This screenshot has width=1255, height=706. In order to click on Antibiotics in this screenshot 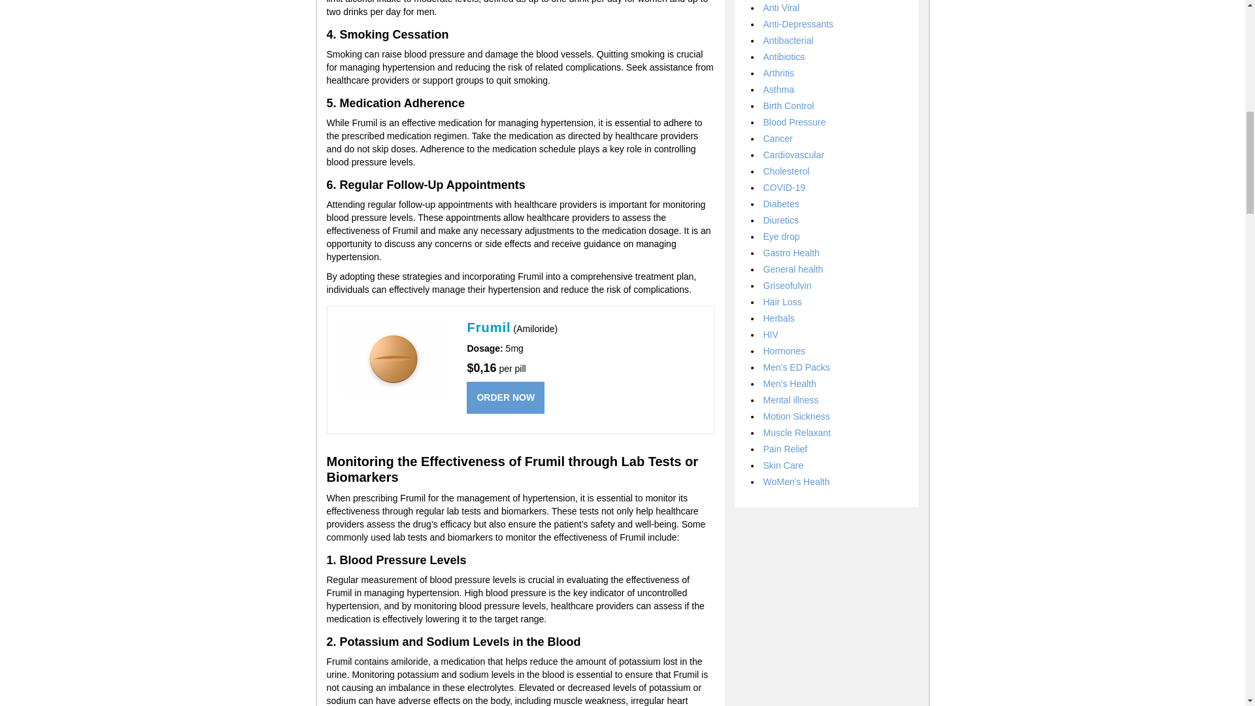, I will do `click(784, 56)`.